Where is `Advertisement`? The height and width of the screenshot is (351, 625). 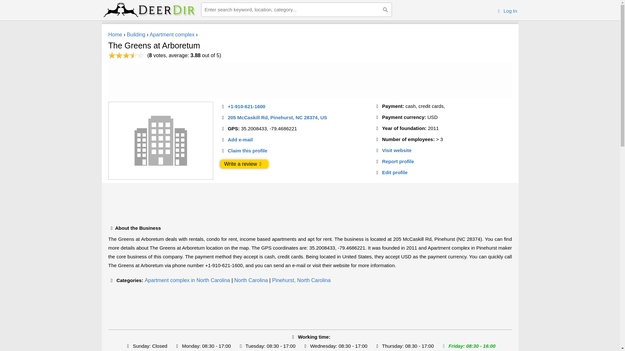 Advertisement is located at coordinates (310, 308).